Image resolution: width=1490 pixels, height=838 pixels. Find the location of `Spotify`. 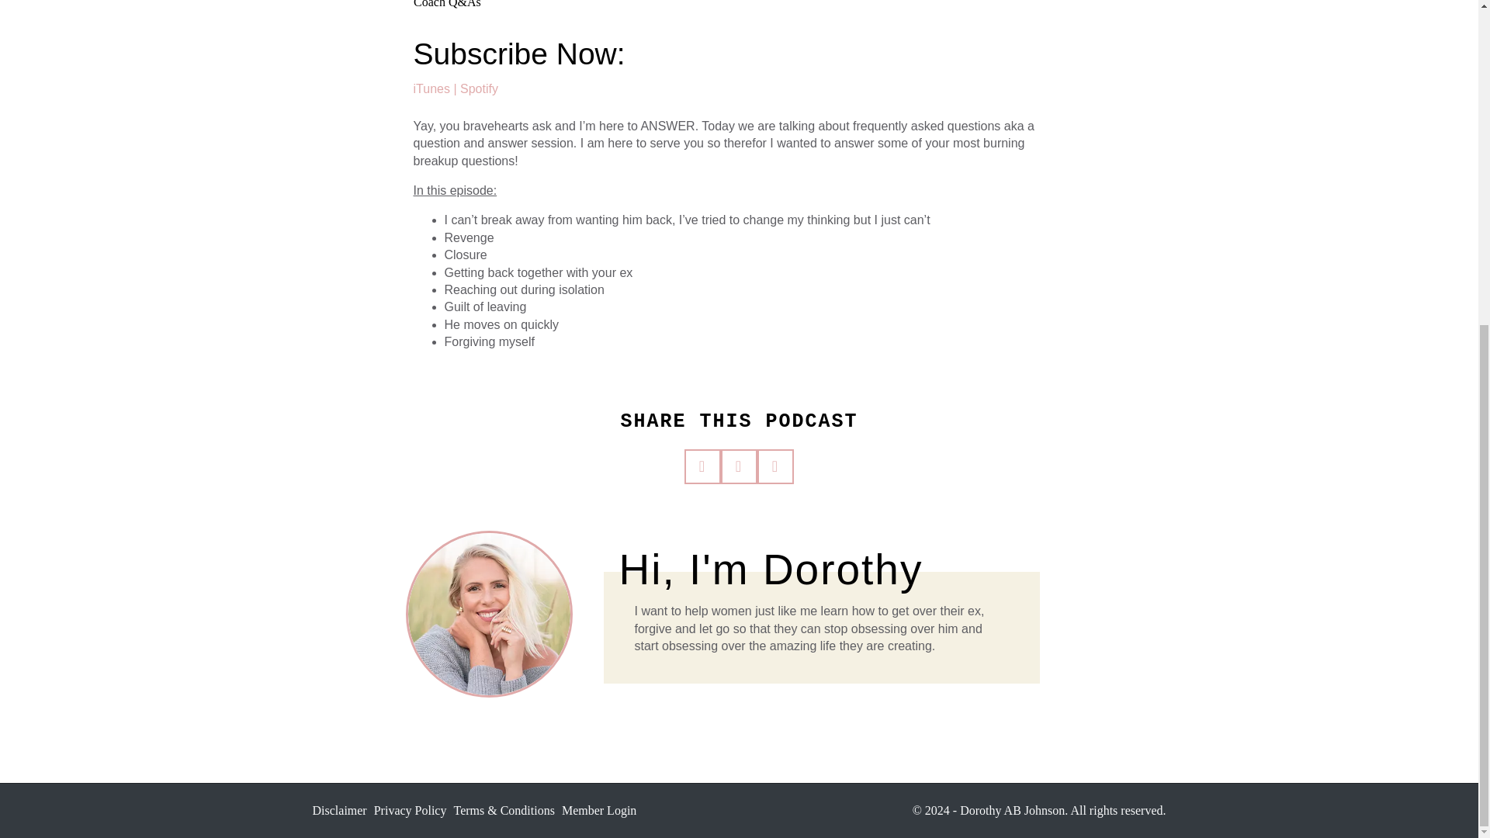

Spotify is located at coordinates (479, 88).